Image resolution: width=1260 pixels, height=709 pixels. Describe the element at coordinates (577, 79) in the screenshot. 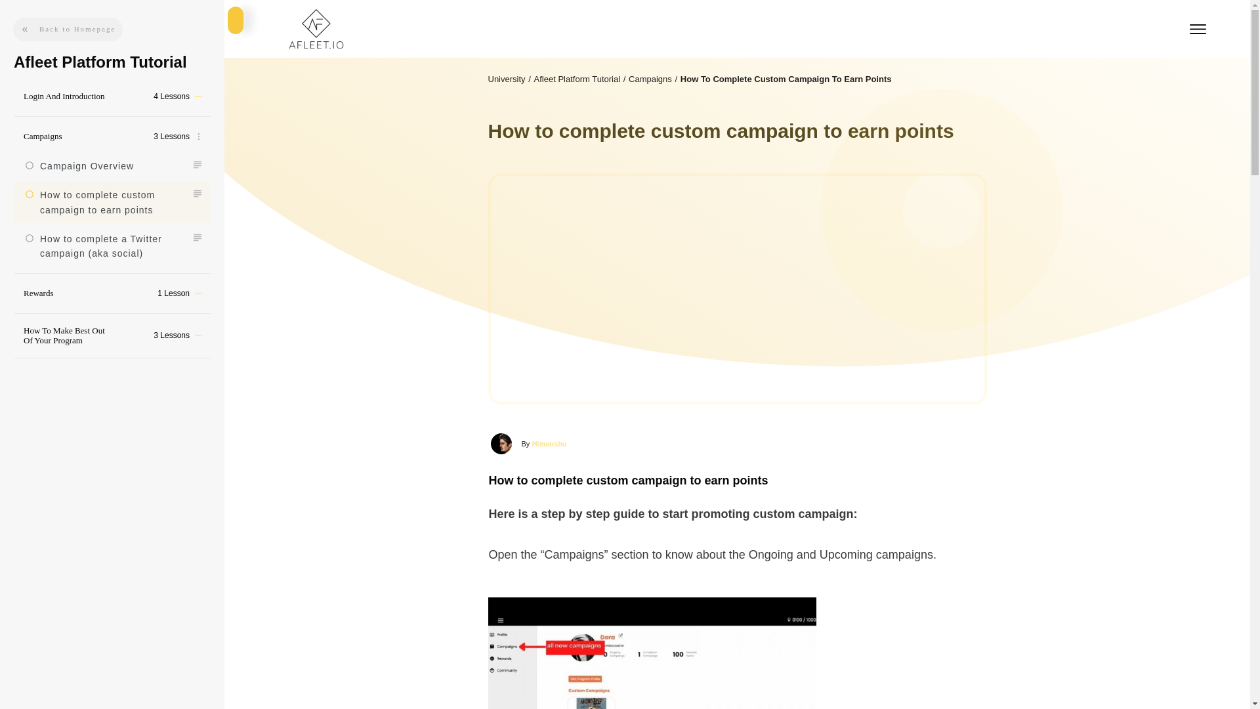

I see `Afleet Platform Tutorial` at that location.